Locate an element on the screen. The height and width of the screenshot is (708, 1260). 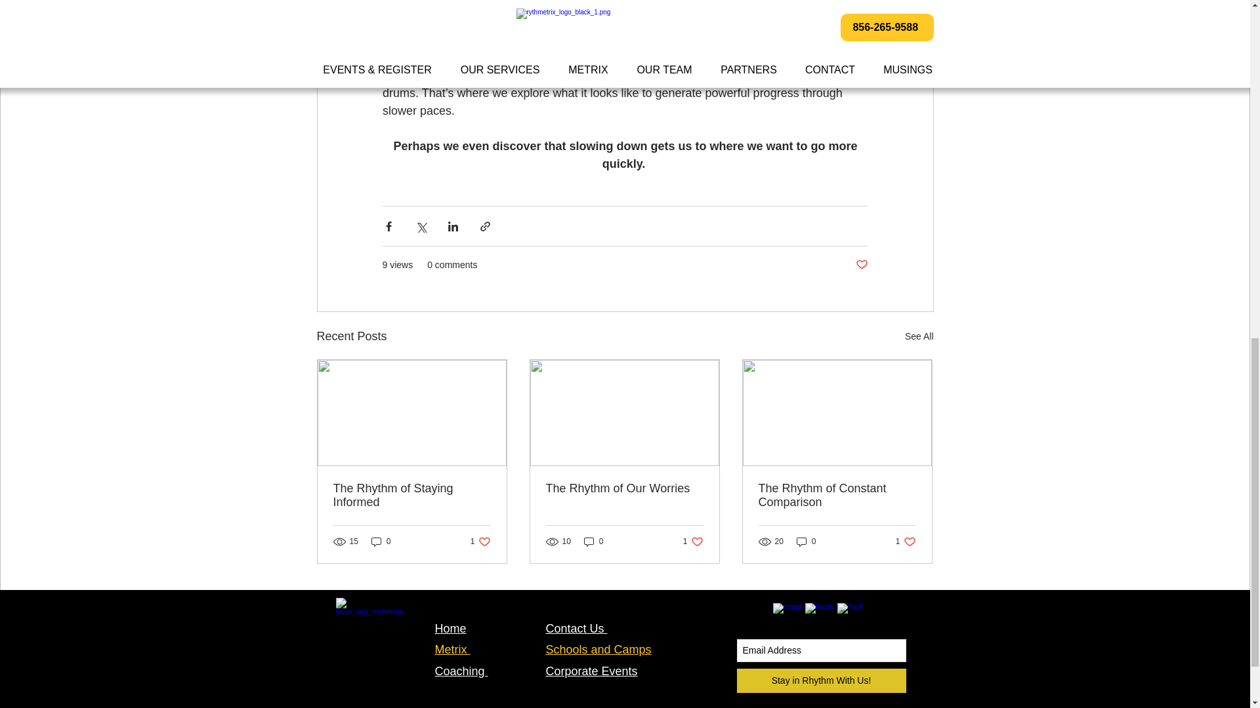
Home is located at coordinates (906, 541).